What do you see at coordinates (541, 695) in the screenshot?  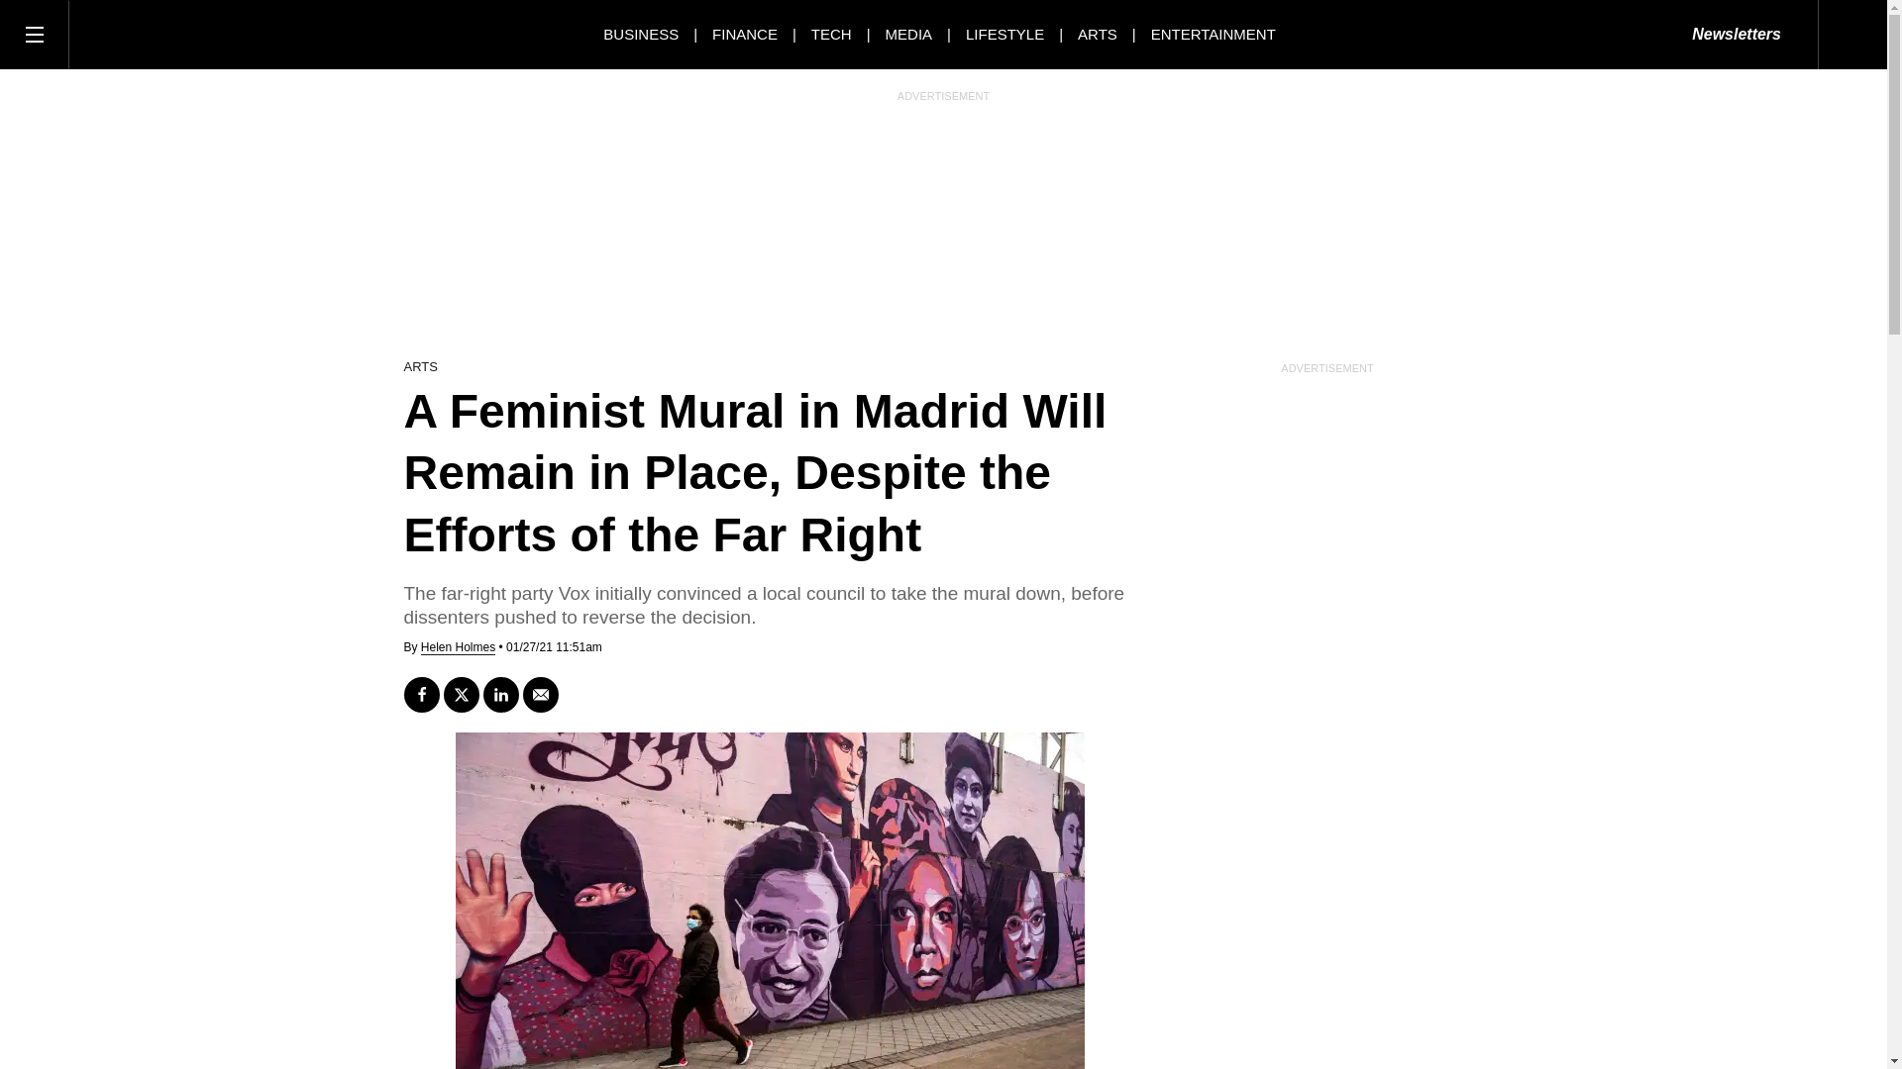 I see `Send email` at bounding box center [541, 695].